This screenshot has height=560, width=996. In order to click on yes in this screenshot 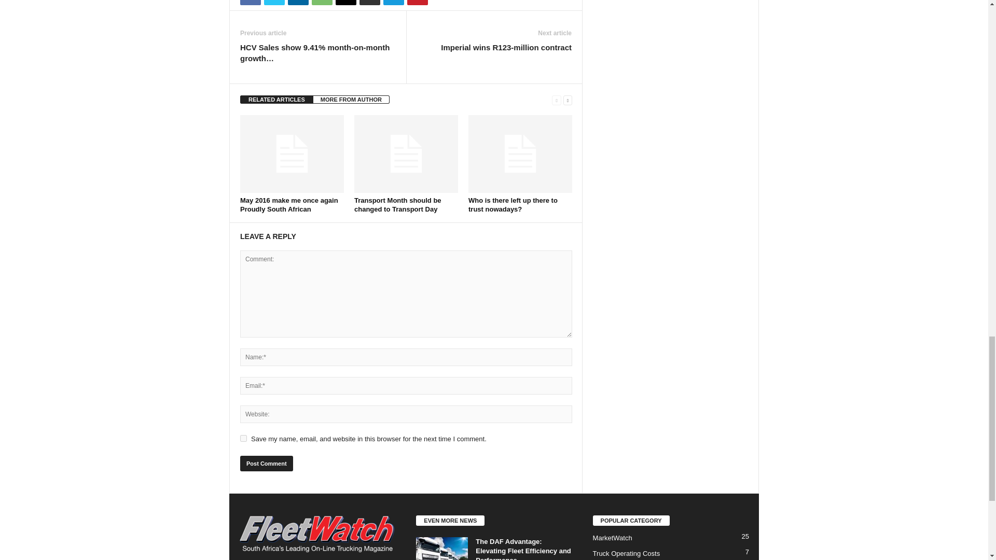, I will do `click(243, 439)`.